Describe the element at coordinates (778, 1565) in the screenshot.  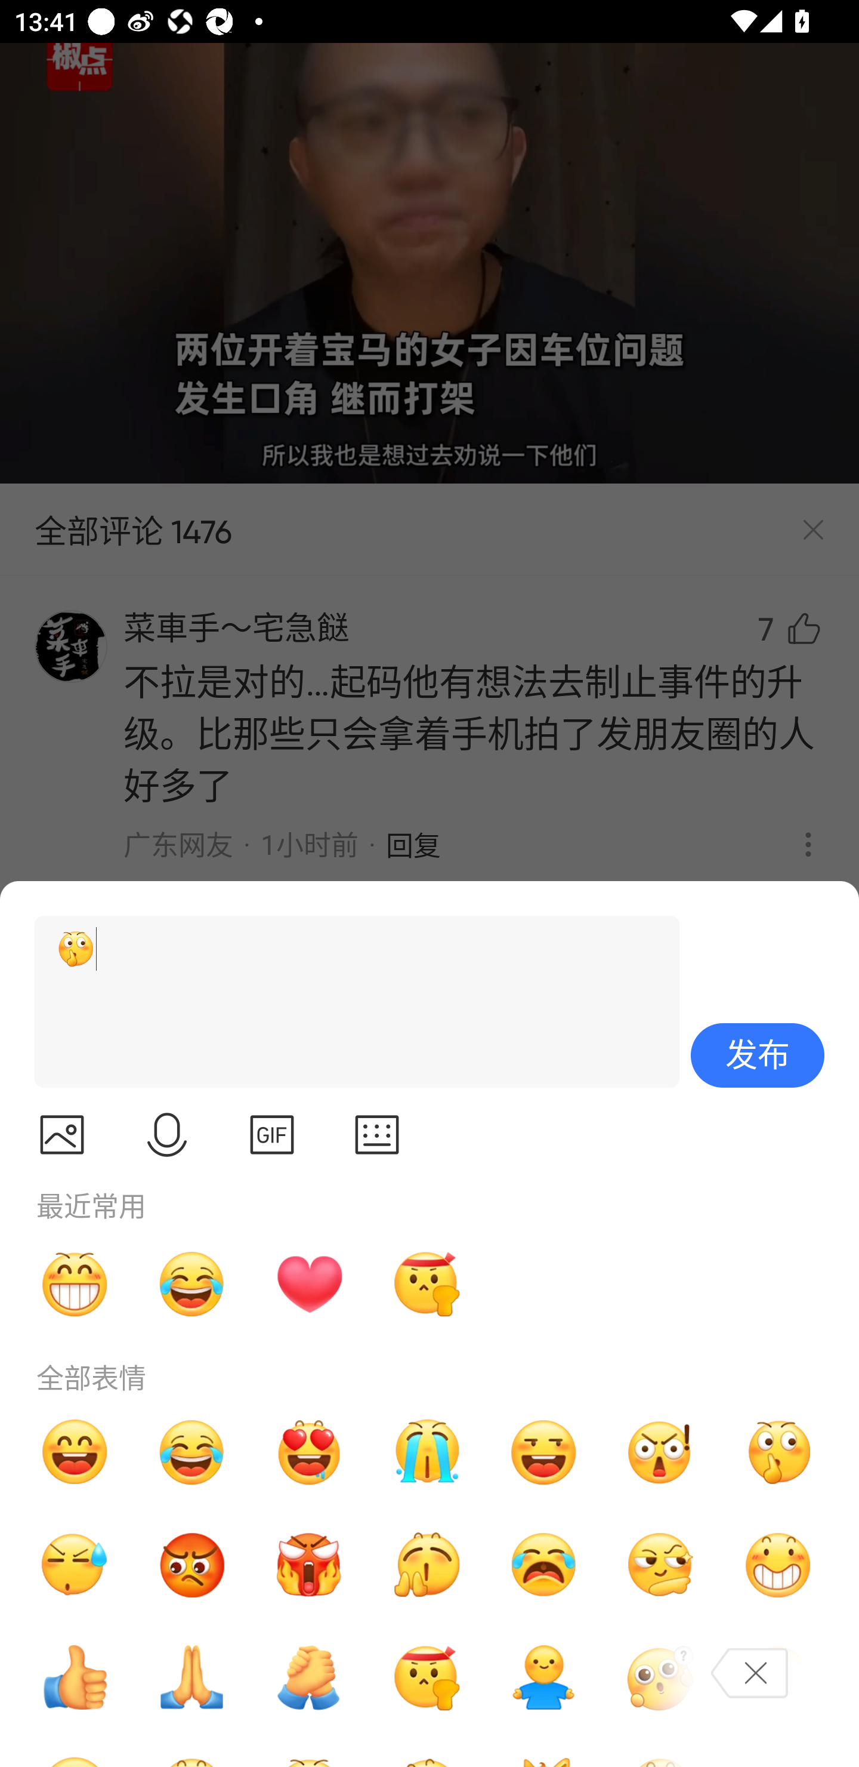
I see `坏笑` at that location.